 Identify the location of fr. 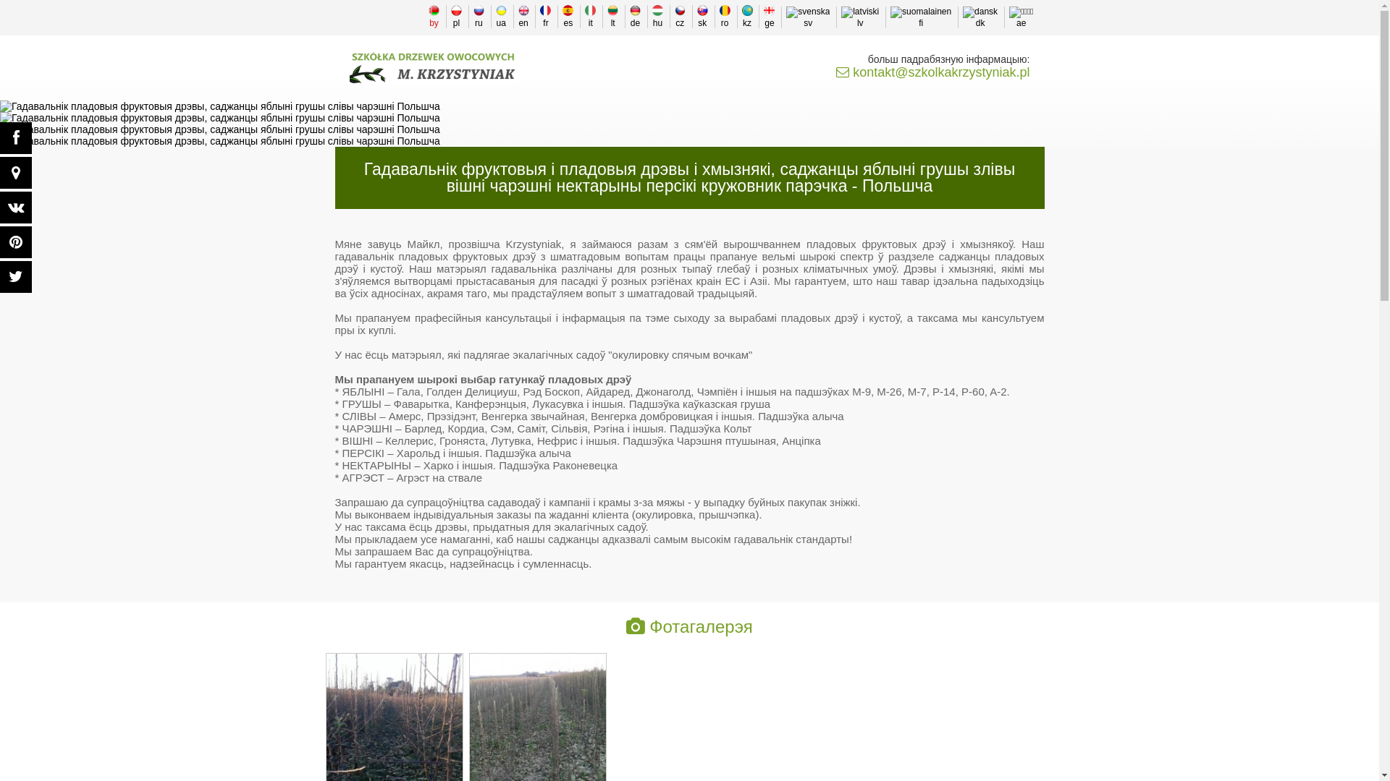
(545, 16).